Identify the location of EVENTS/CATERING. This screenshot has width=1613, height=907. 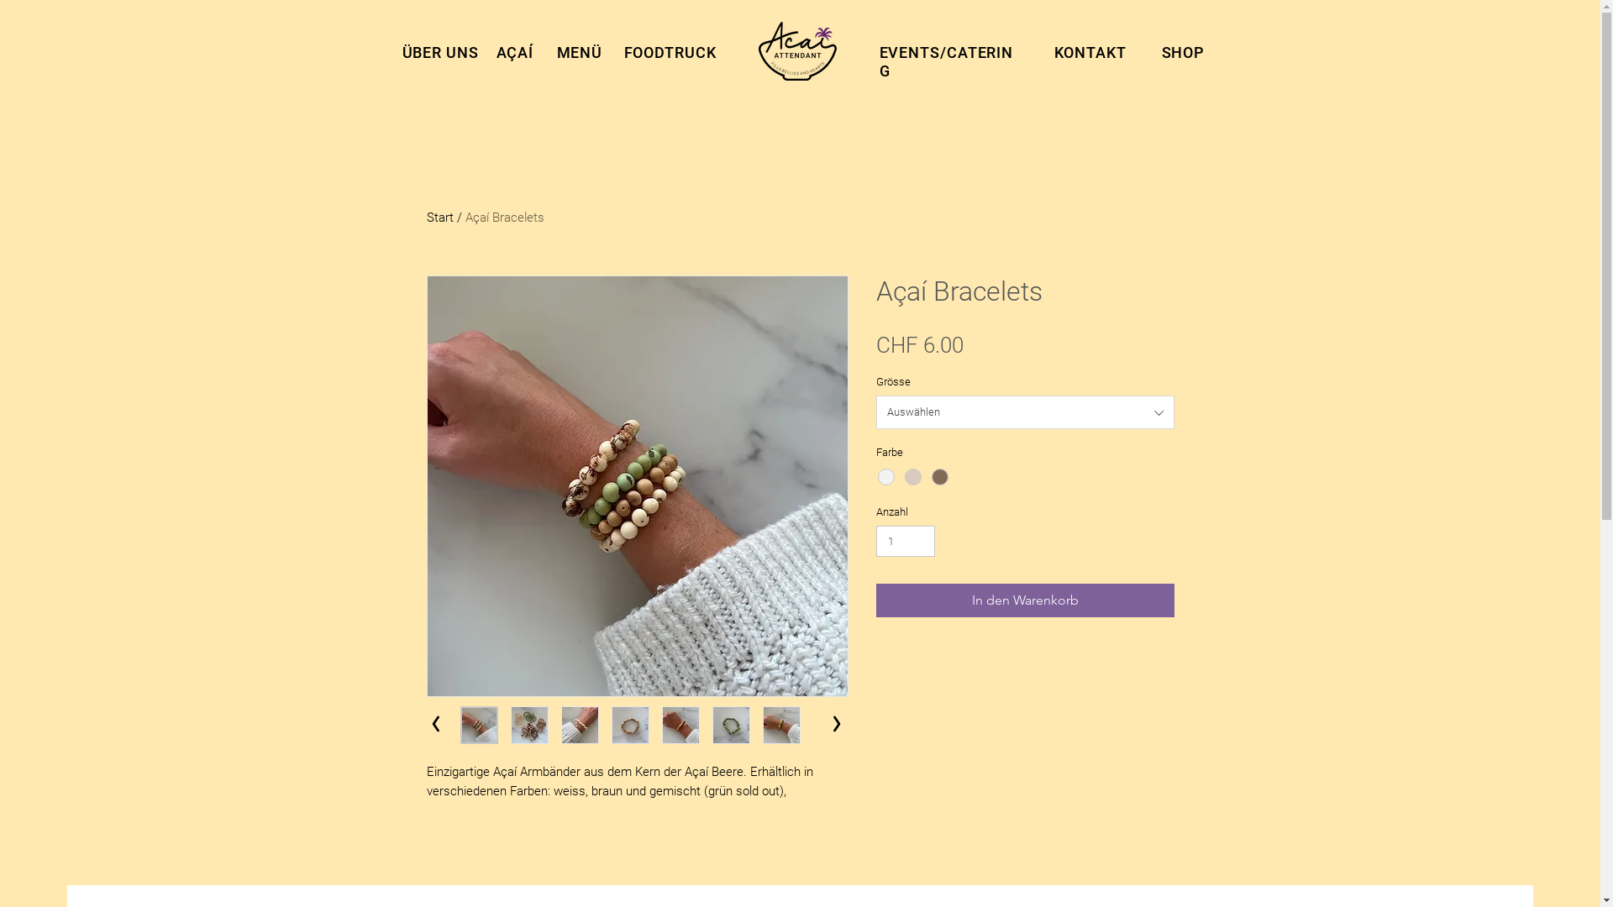
(946, 62).